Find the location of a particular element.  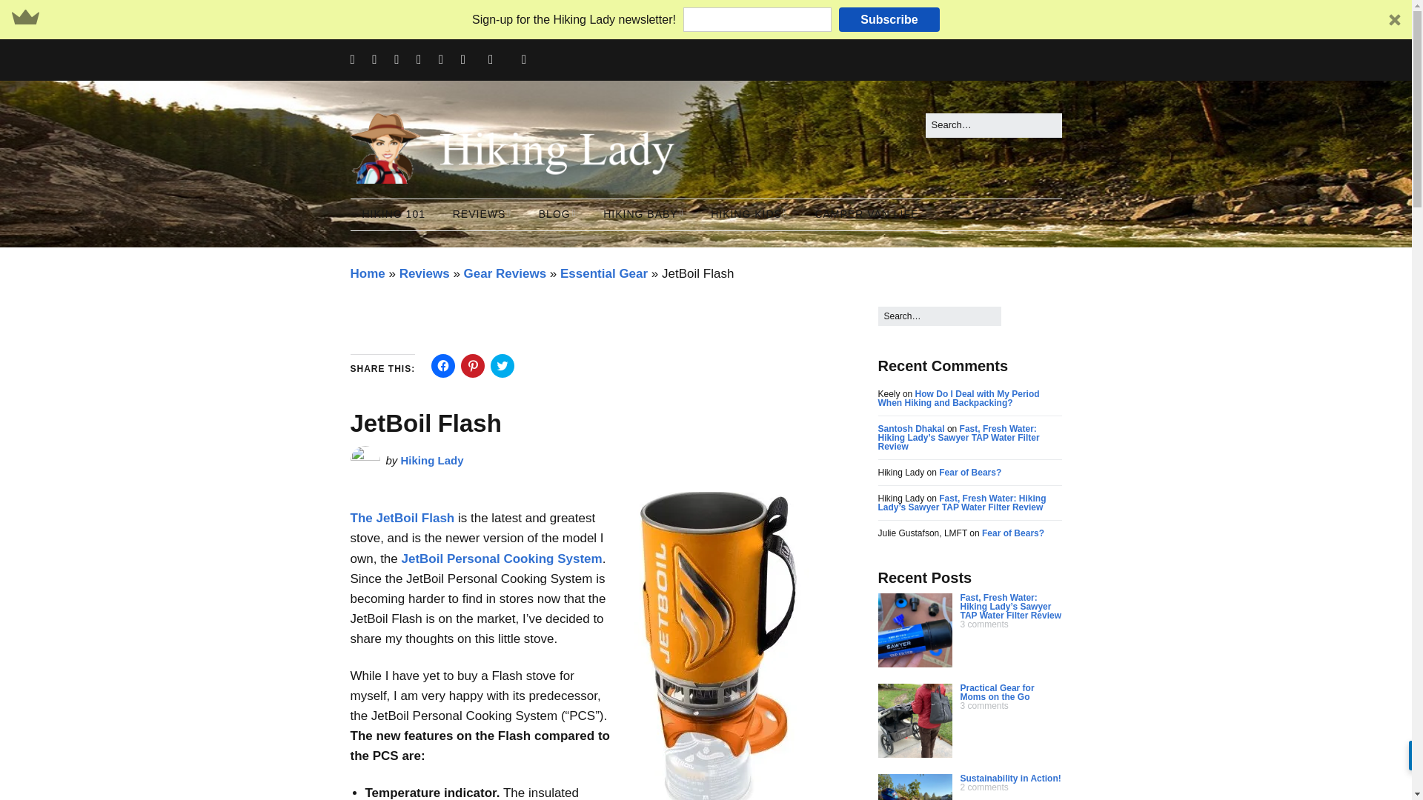

Press Enter to submit your search is located at coordinates (993, 125).